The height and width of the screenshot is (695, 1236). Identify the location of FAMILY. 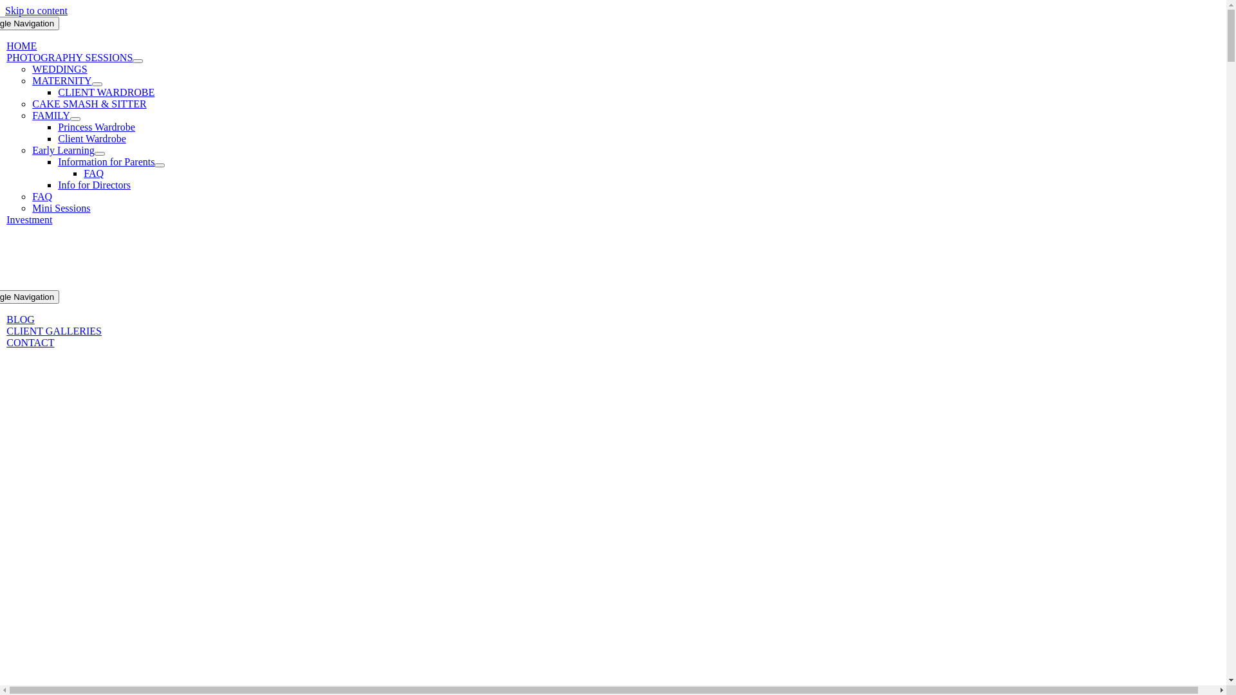
(51, 116).